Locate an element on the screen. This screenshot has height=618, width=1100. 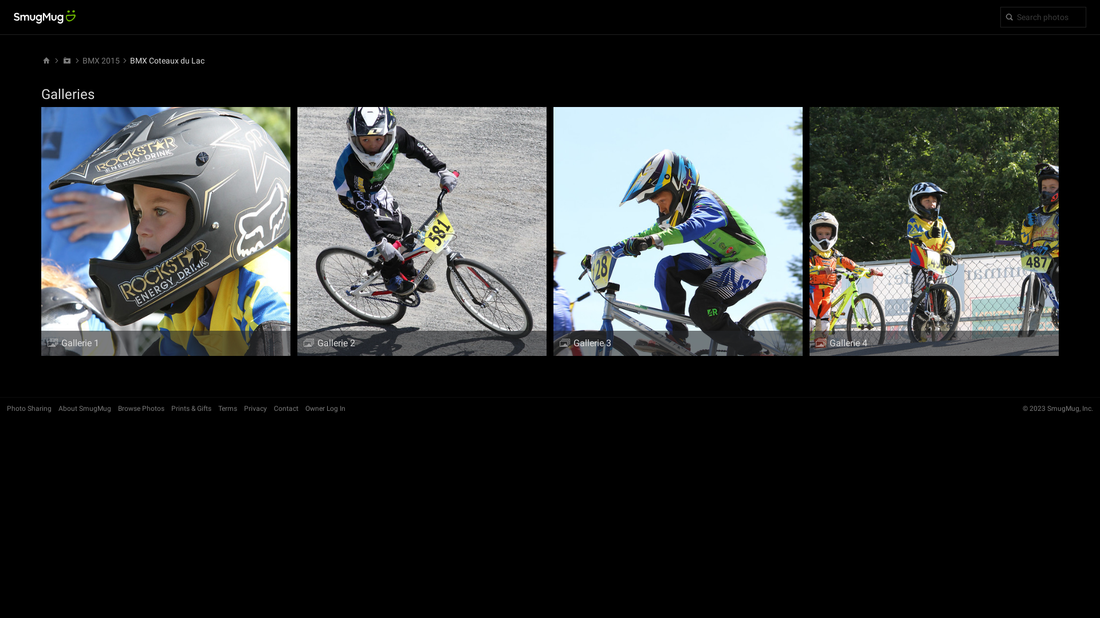
Terms is located at coordinates (228, 409).